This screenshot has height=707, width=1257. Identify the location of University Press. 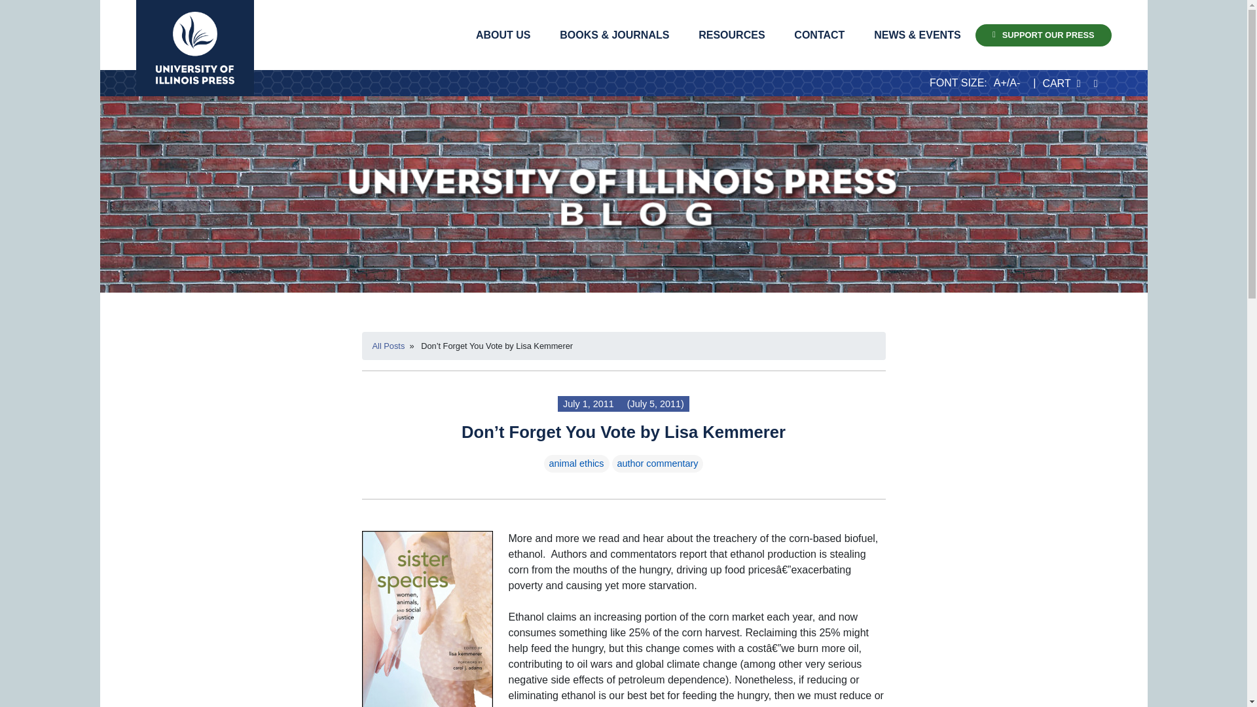
(194, 48).